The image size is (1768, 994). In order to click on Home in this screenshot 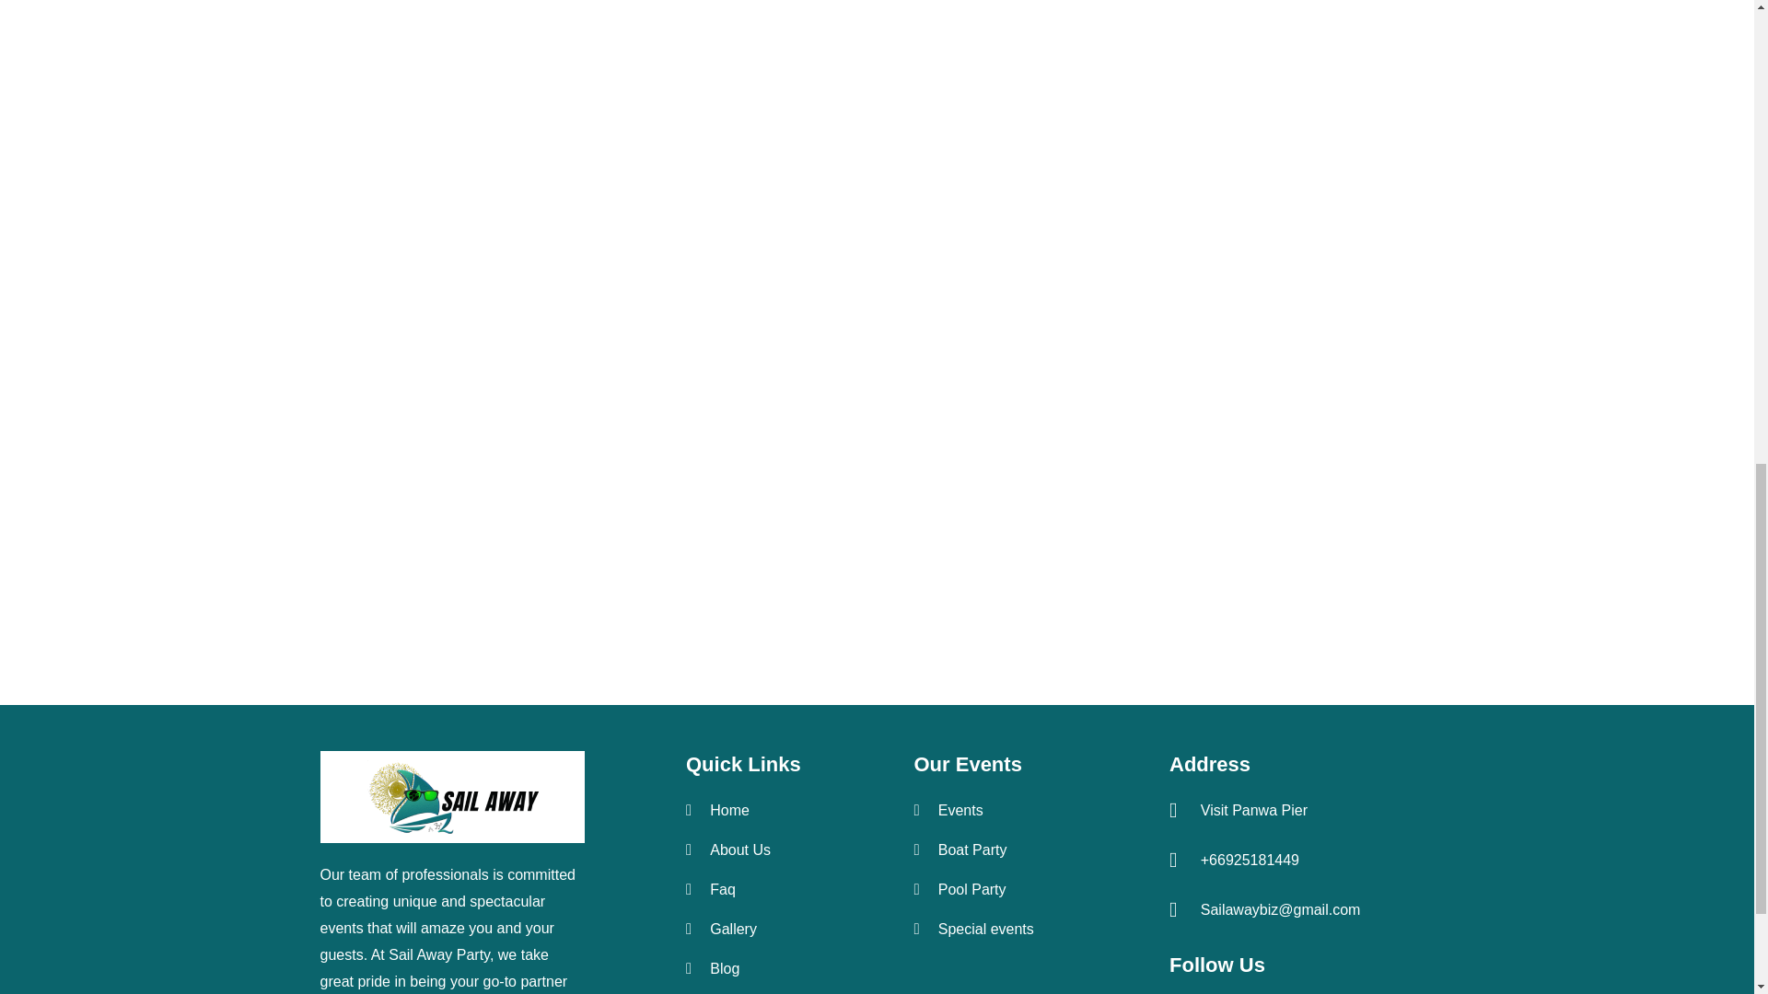, I will do `click(776, 811)`.